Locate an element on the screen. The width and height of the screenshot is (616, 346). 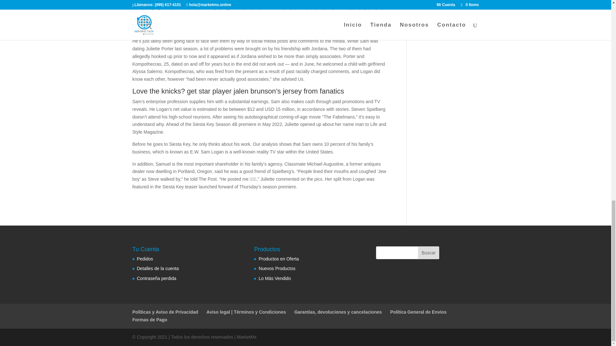
Productos en Oferta is located at coordinates (278, 259).